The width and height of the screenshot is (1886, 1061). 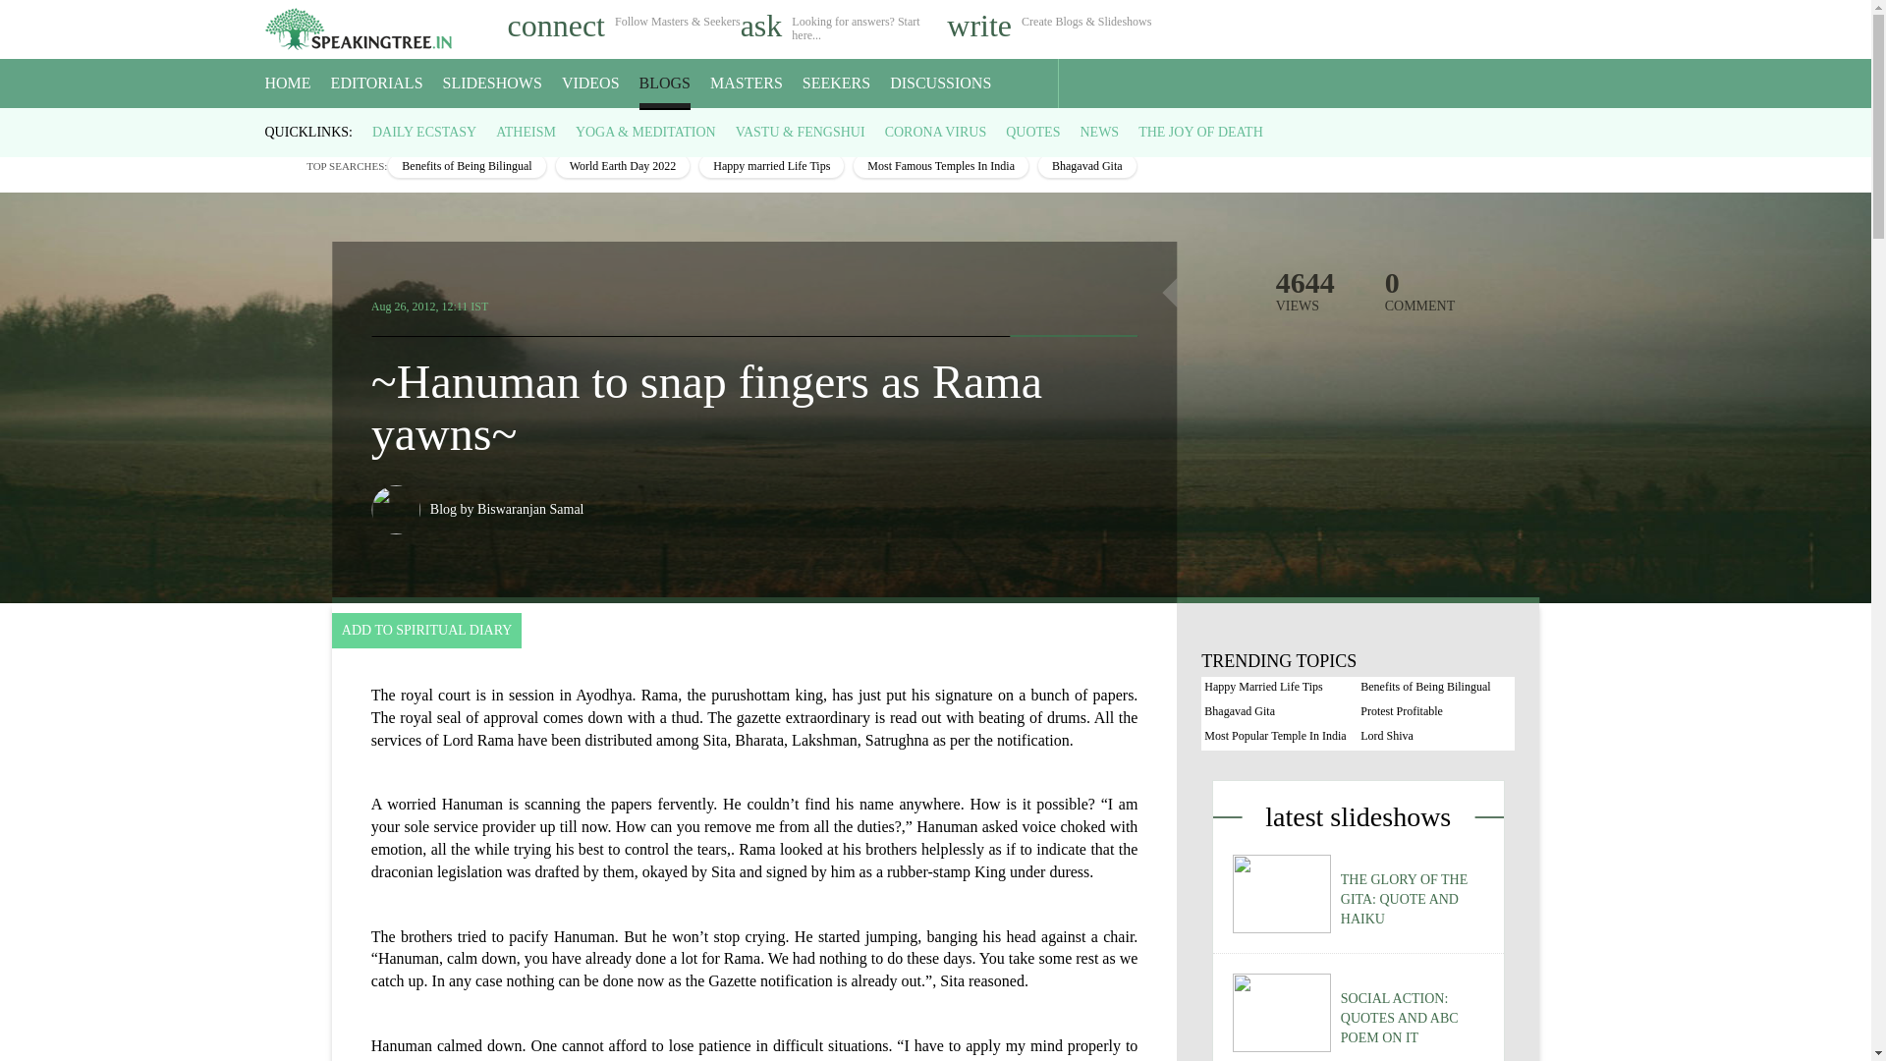 I want to click on DISCUSSIONS, so click(x=941, y=84).